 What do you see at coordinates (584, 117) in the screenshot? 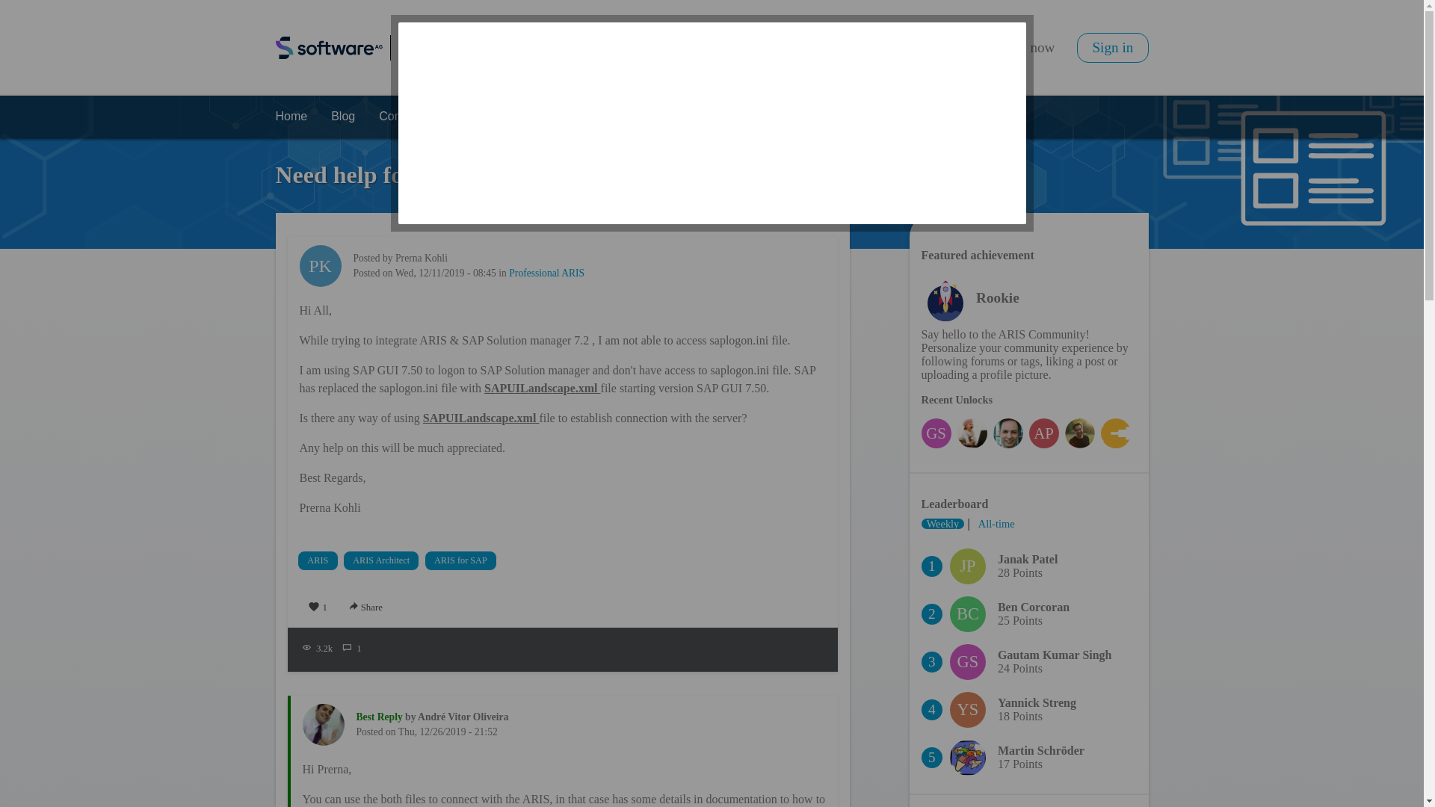
I see `Education` at bounding box center [584, 117].